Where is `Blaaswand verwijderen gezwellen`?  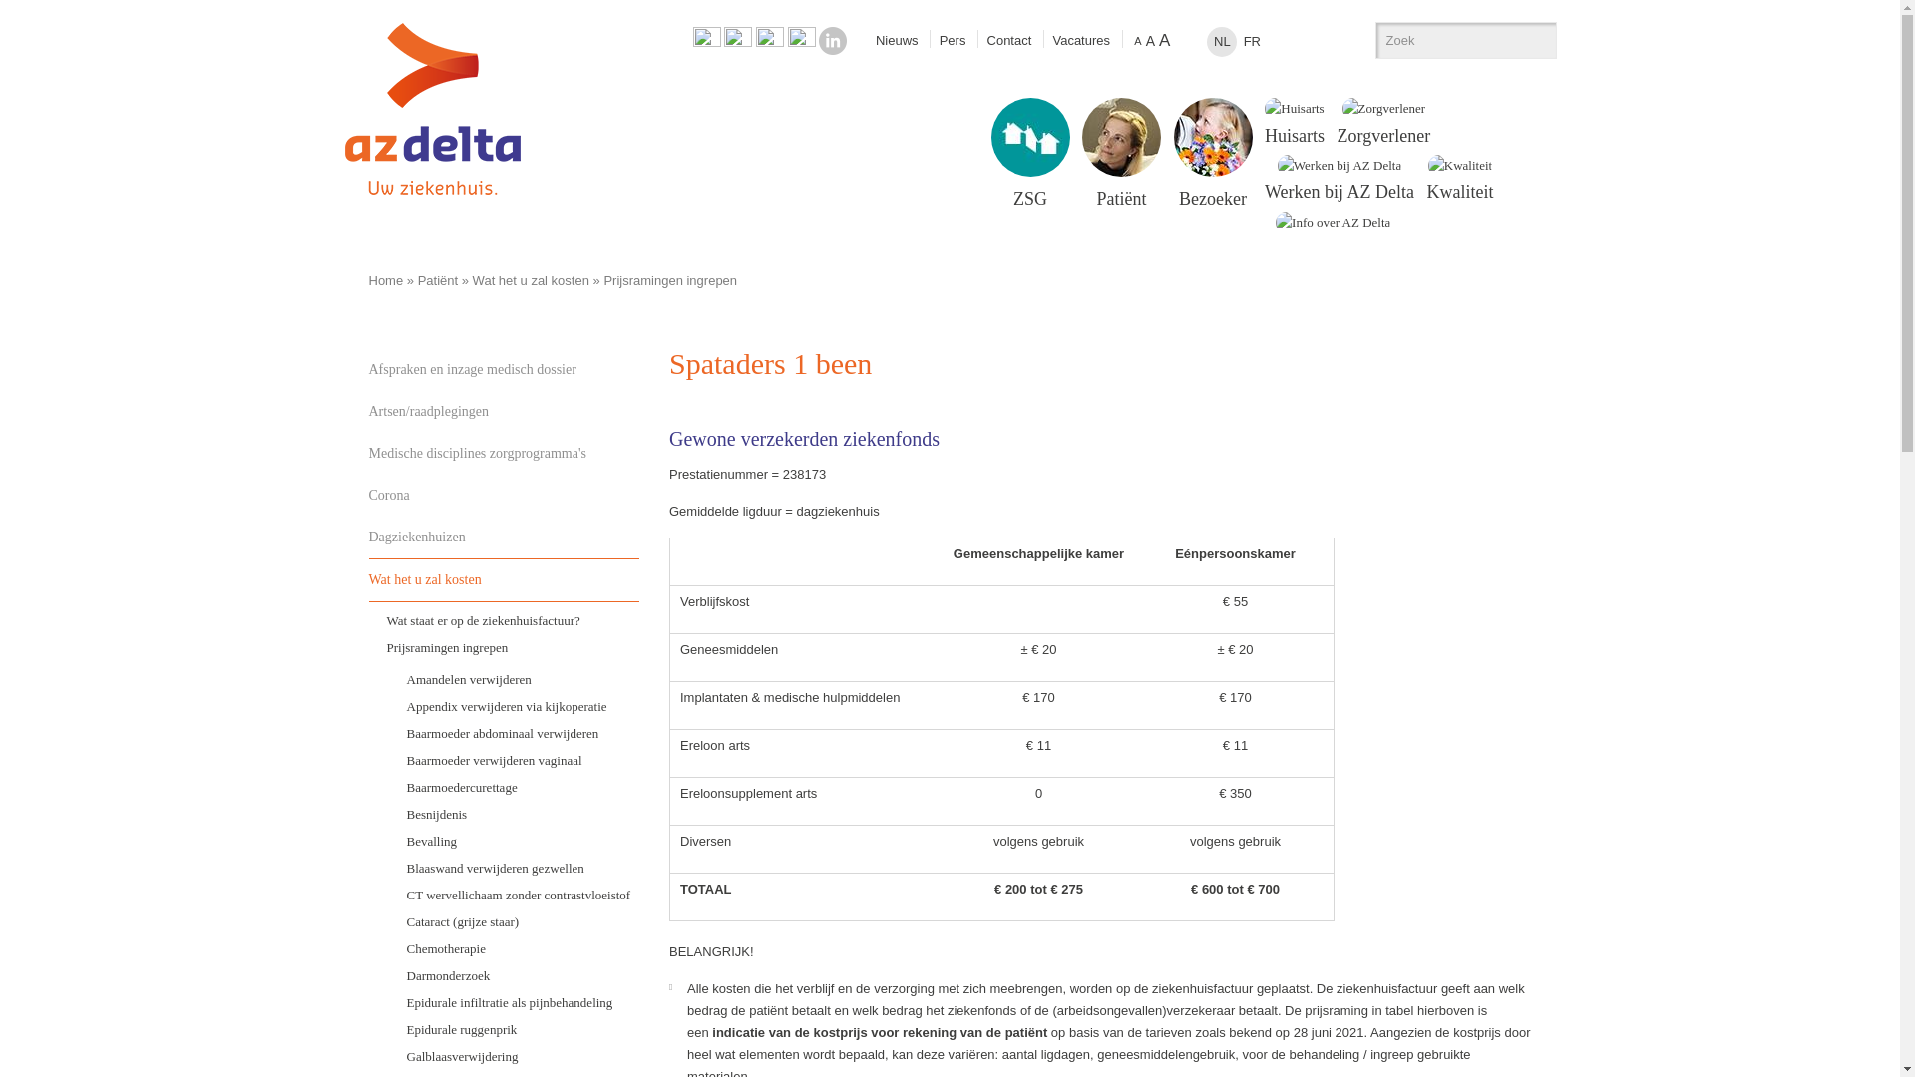
Blaaswand verwijderen gezwellen is located at coordinates (515, 867).